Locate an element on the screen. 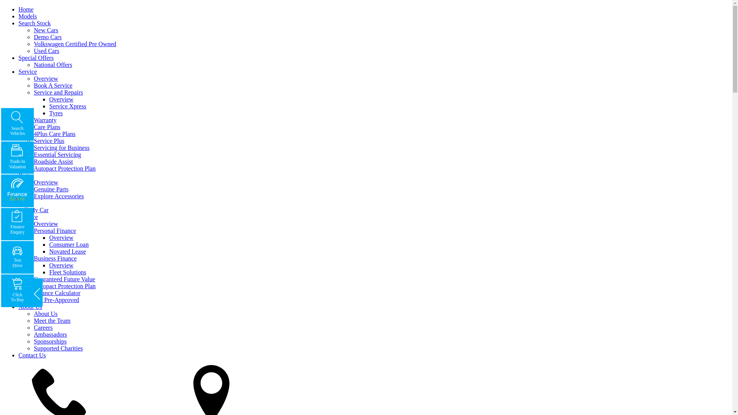 Image resolution: width=738 pixels, height=415 pixels. Sell My Car is located at coordinates (33, 210).